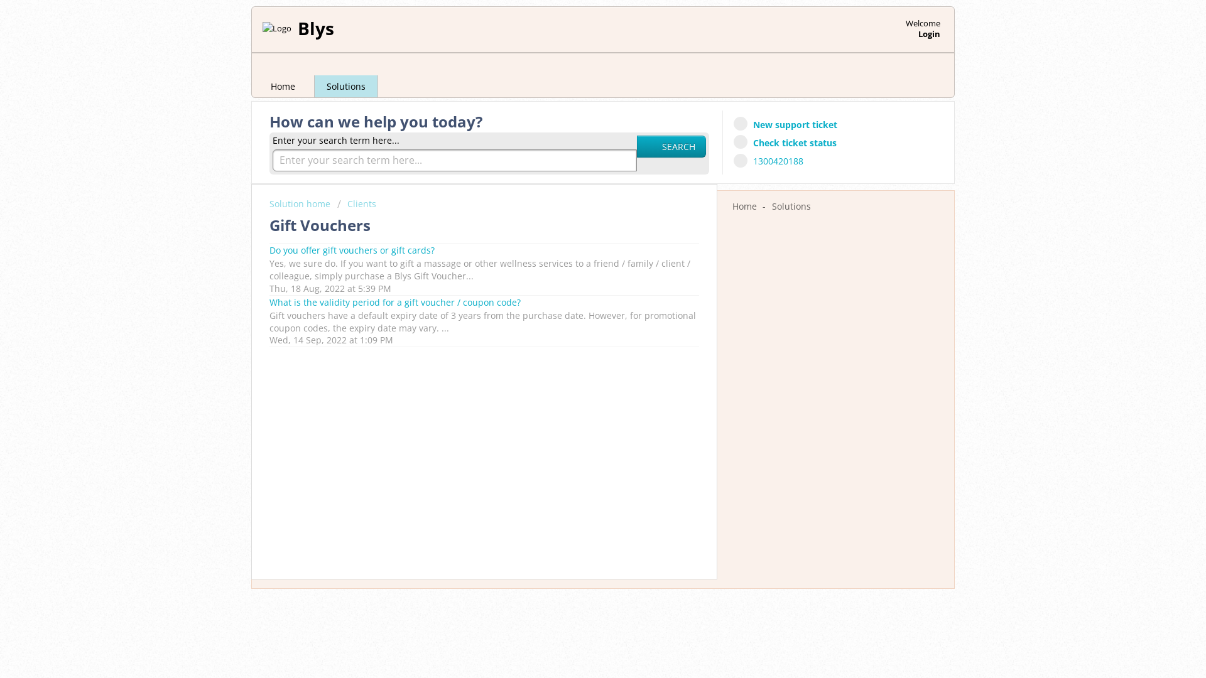 This screenshot has width=1206, height=678. Describe the element at coordinates (788, 124) in the screenshot. I see `New support ticket` at that location.